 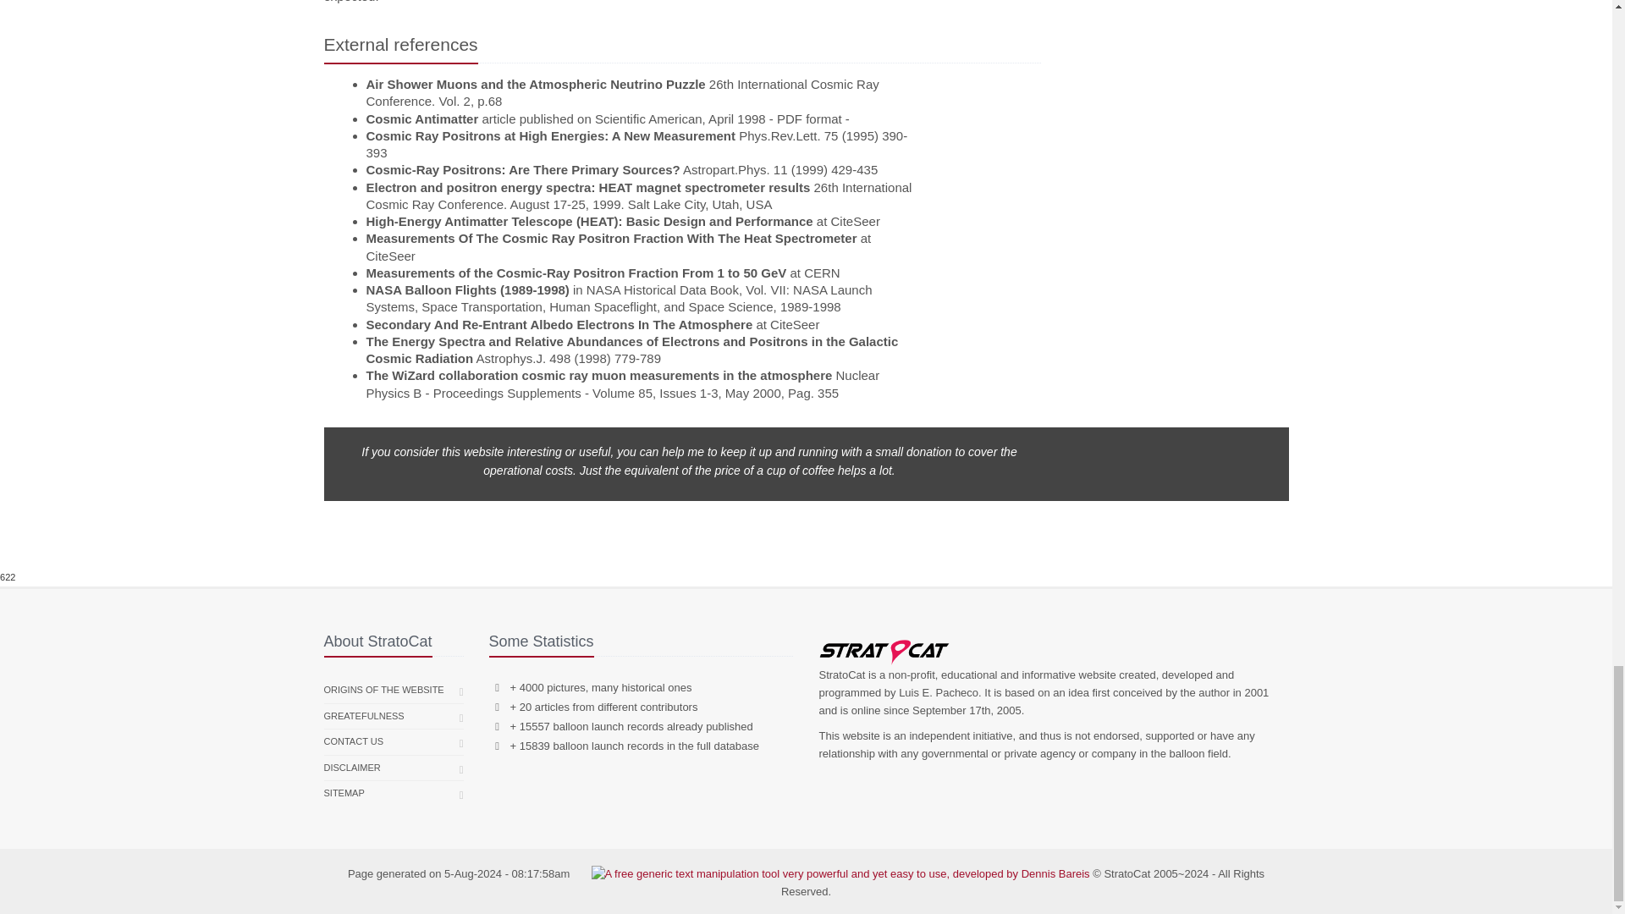 I want to click on Air Shower Muons and the Atmospheric Neutrino Puzzle, so click(x=535, y=84).